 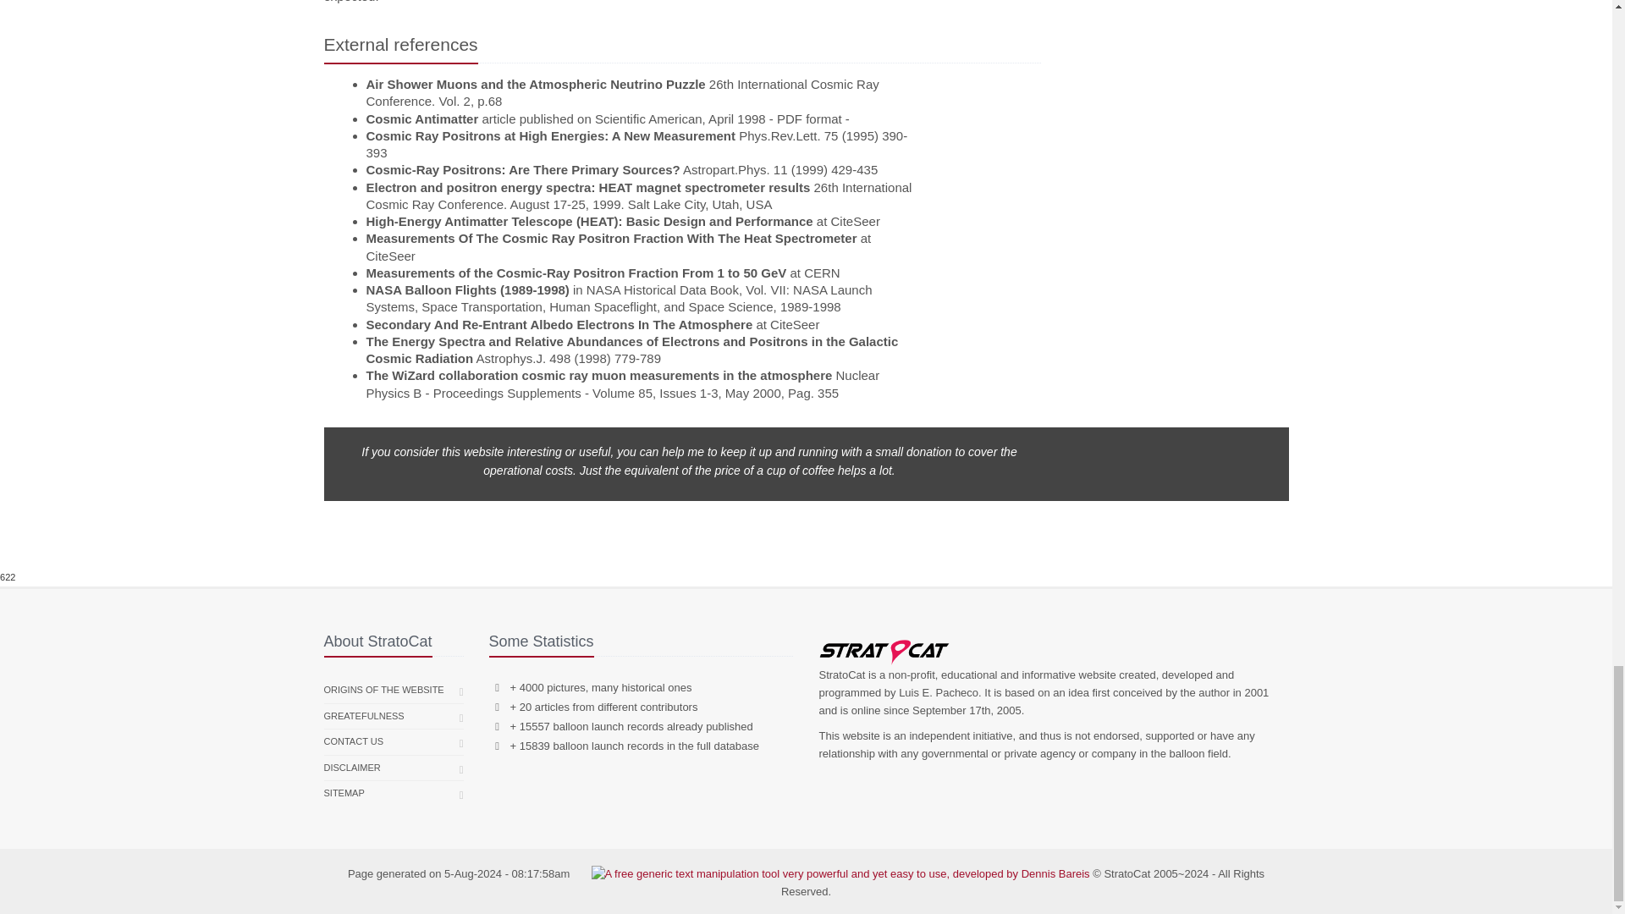 I want to click on Air Shower Muons and the Atmospheric Neutrino Puzzle, so click(x=535, y=84).